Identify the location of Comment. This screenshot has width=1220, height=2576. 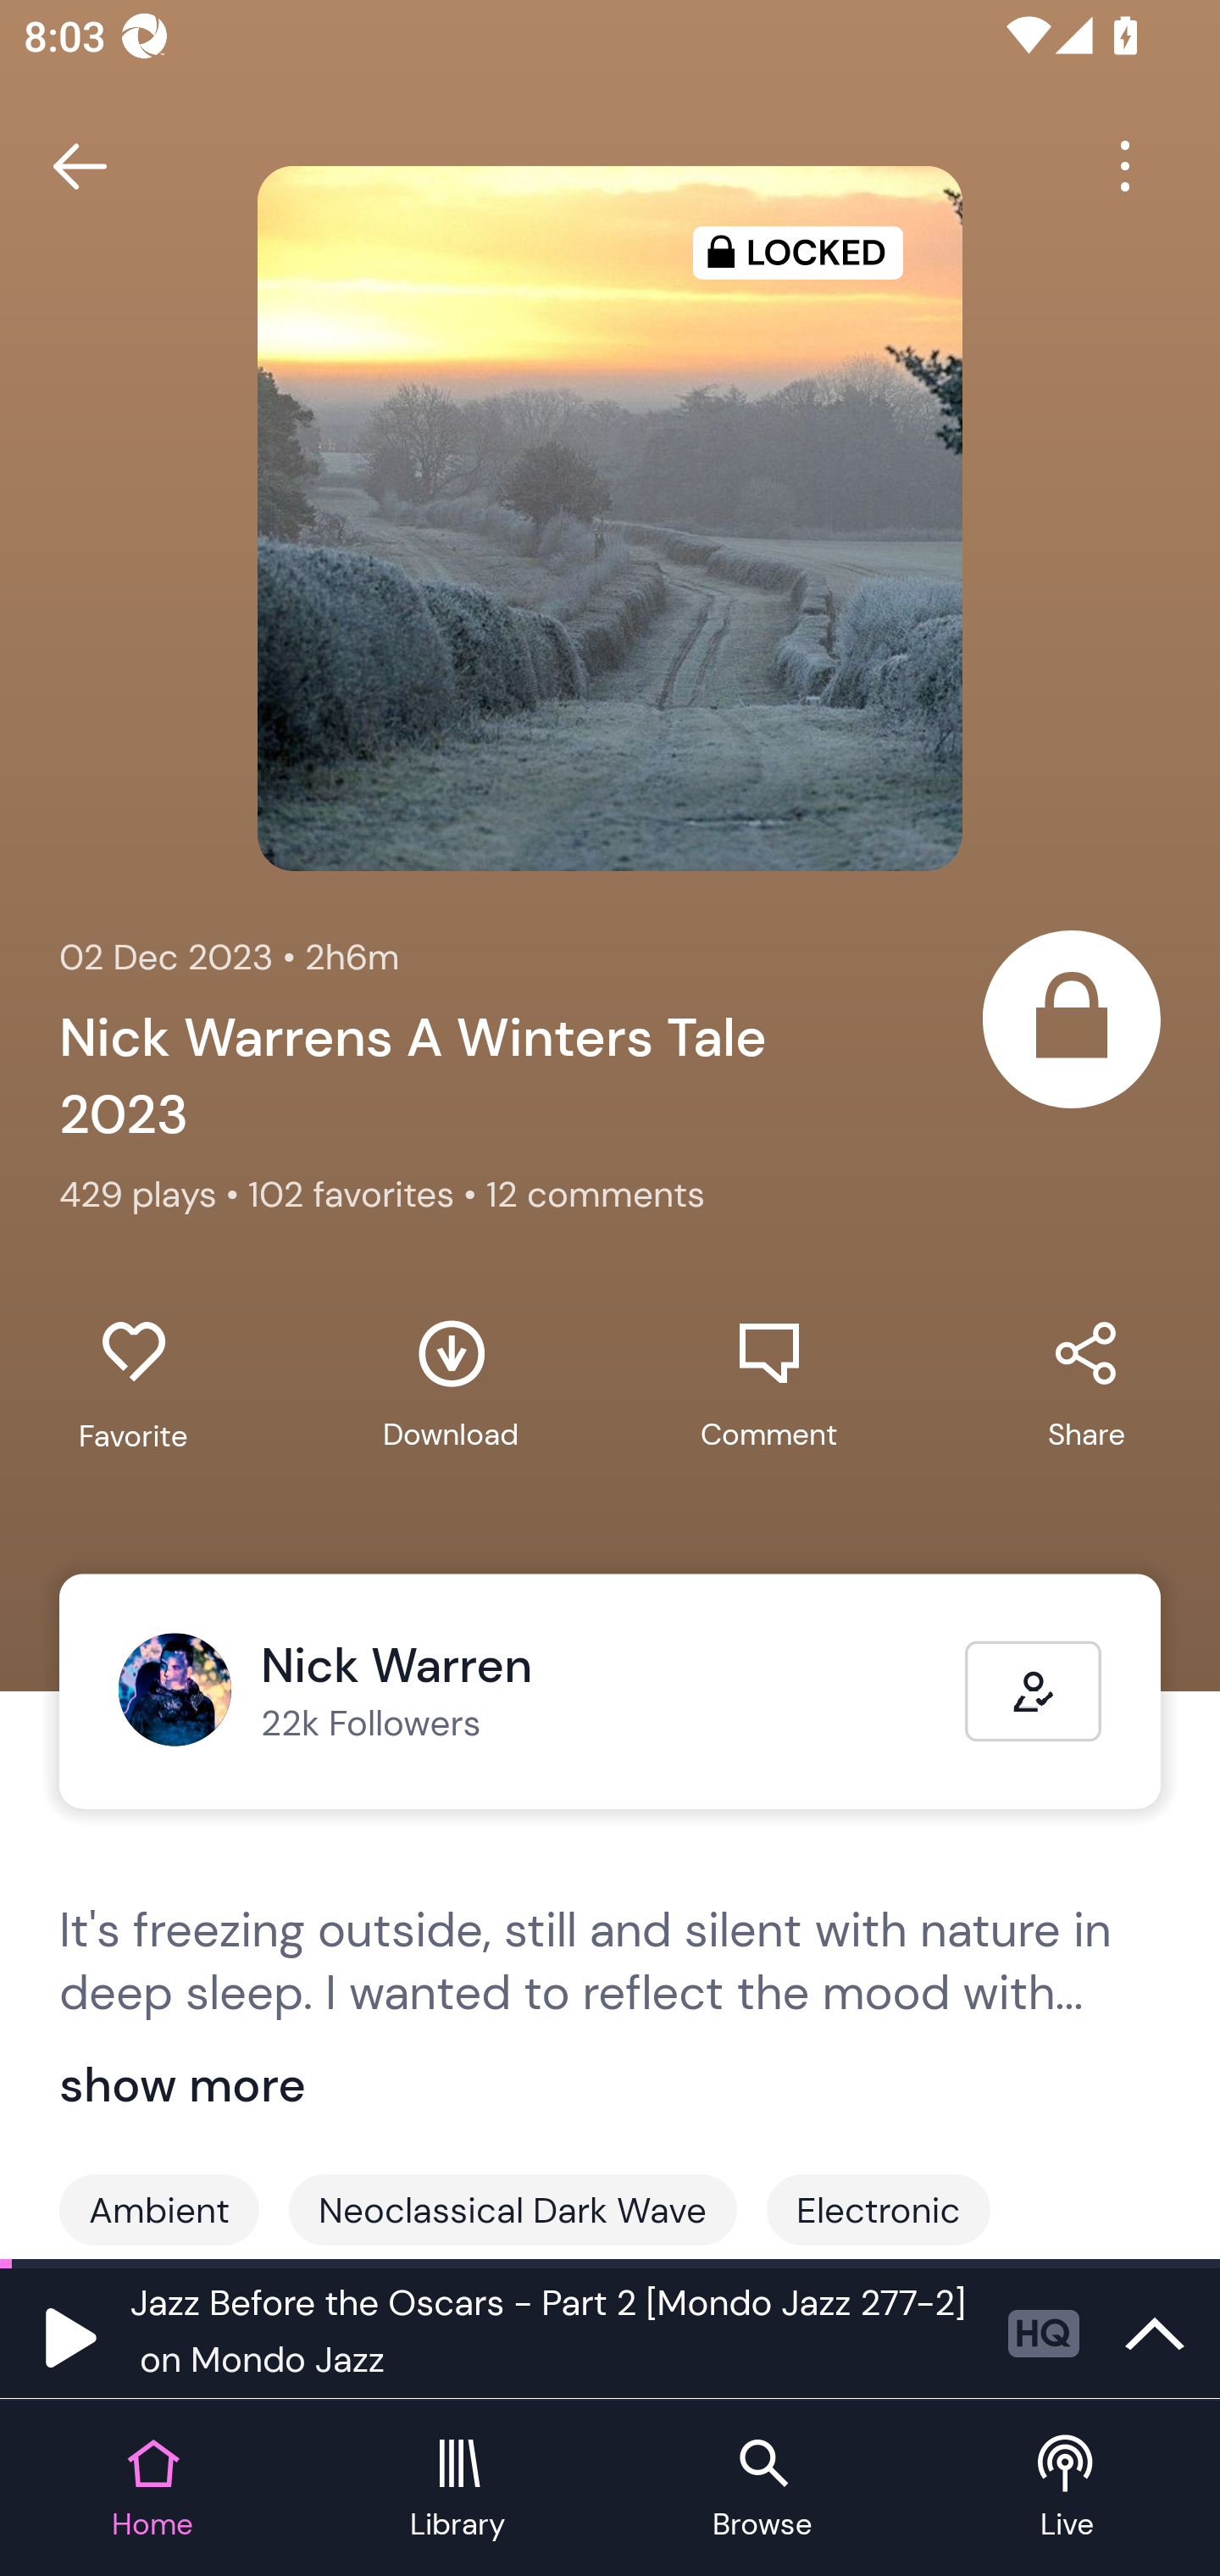
(768, 1385).